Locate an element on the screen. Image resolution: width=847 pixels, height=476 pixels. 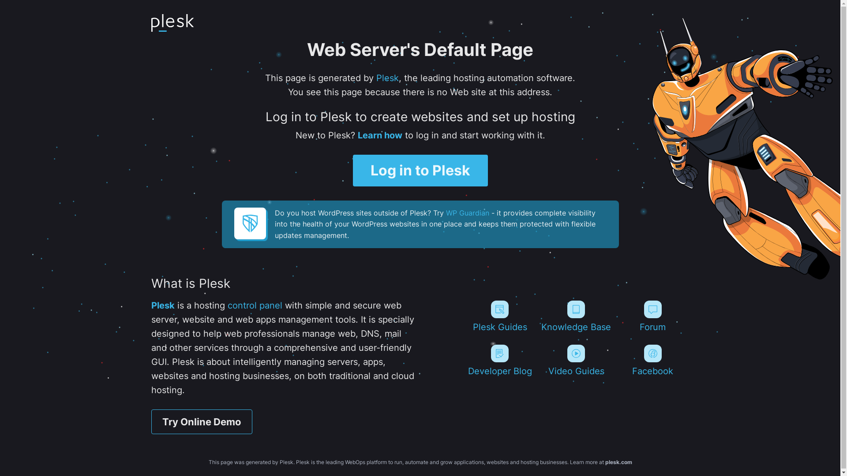
plesk.com is located at coordinates (618, 462).